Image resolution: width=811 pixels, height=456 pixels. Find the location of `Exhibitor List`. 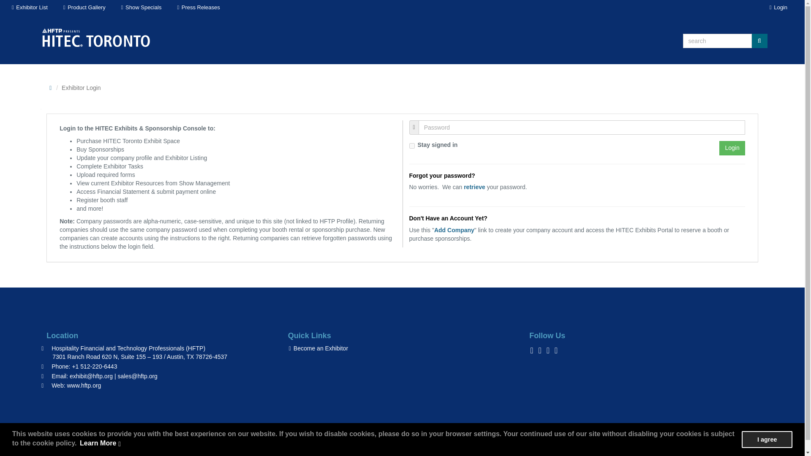

Exhibitor List is located at coordinates (29, 8).